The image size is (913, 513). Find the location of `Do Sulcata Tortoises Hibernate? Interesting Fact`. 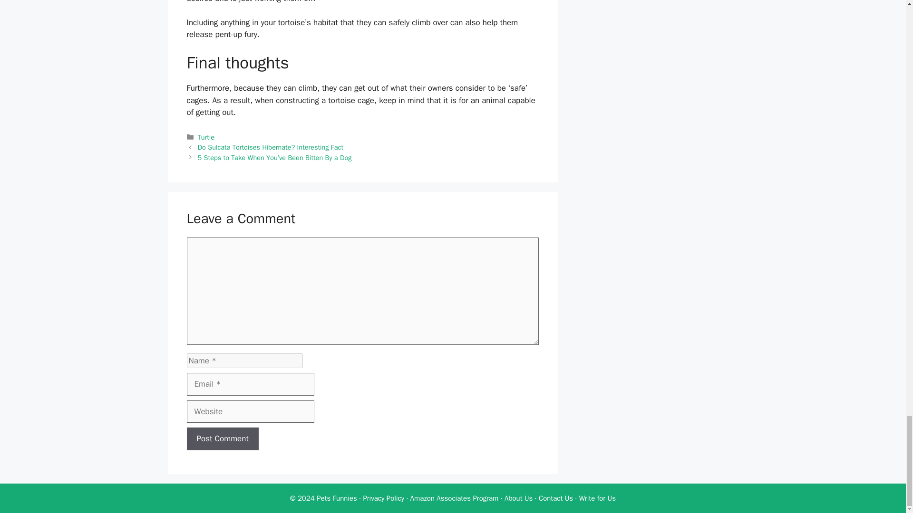

Do Sulcata Tortoises Hibernate? Interesting Fact is located at coordinates (270, 147).